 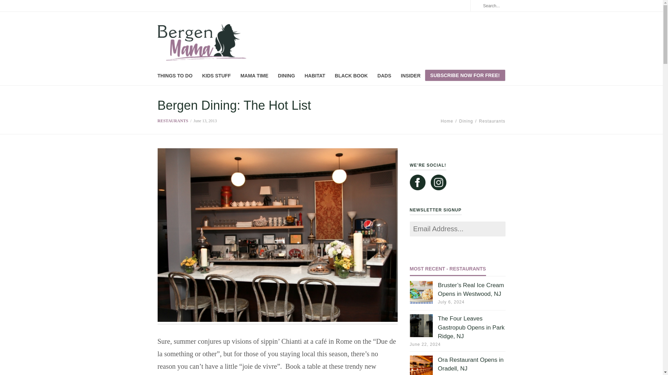 I want to click on All things cool and hip in Bergen, so click(x=201, y=43).